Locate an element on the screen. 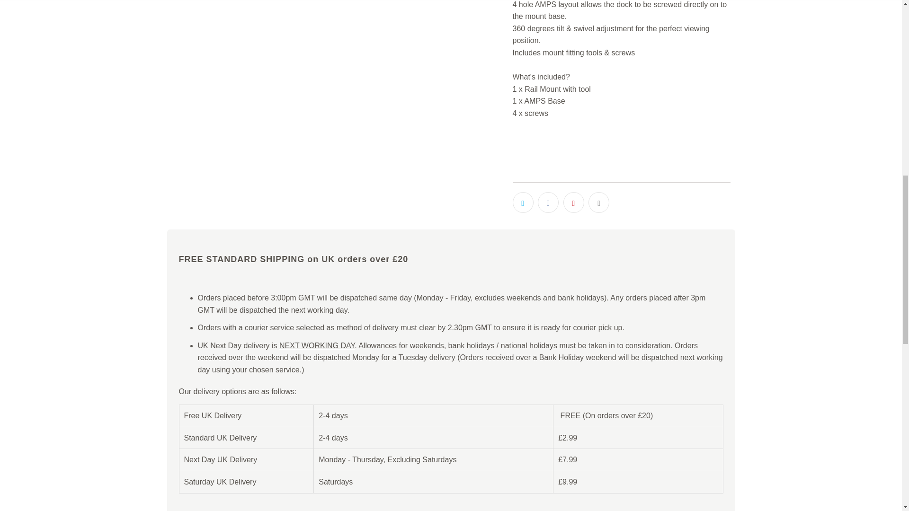  Email this to a friend is located at coordinates (598, 203).